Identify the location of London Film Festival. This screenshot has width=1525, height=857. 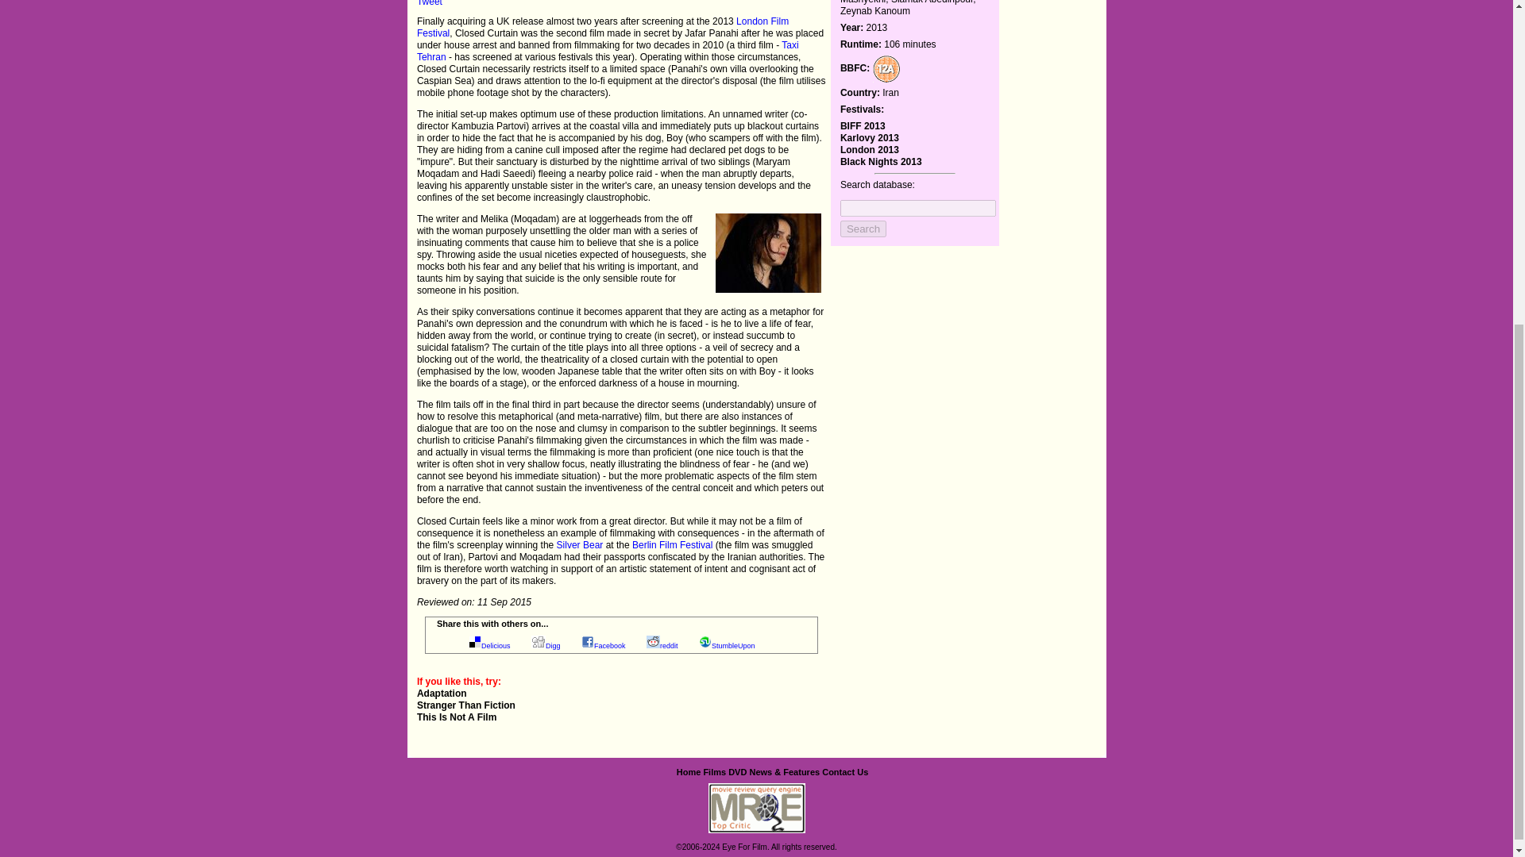
(602, 27).